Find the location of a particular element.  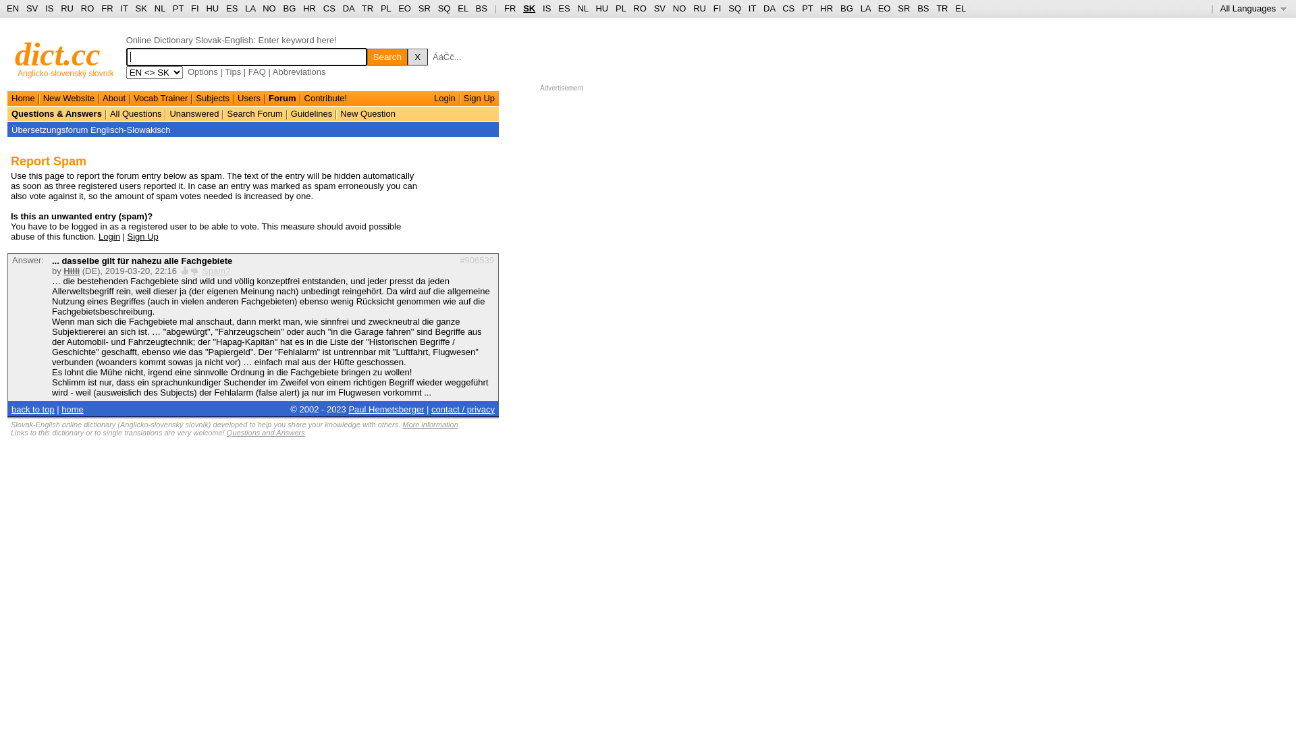

Hilli is located at coordinates (72, 271).